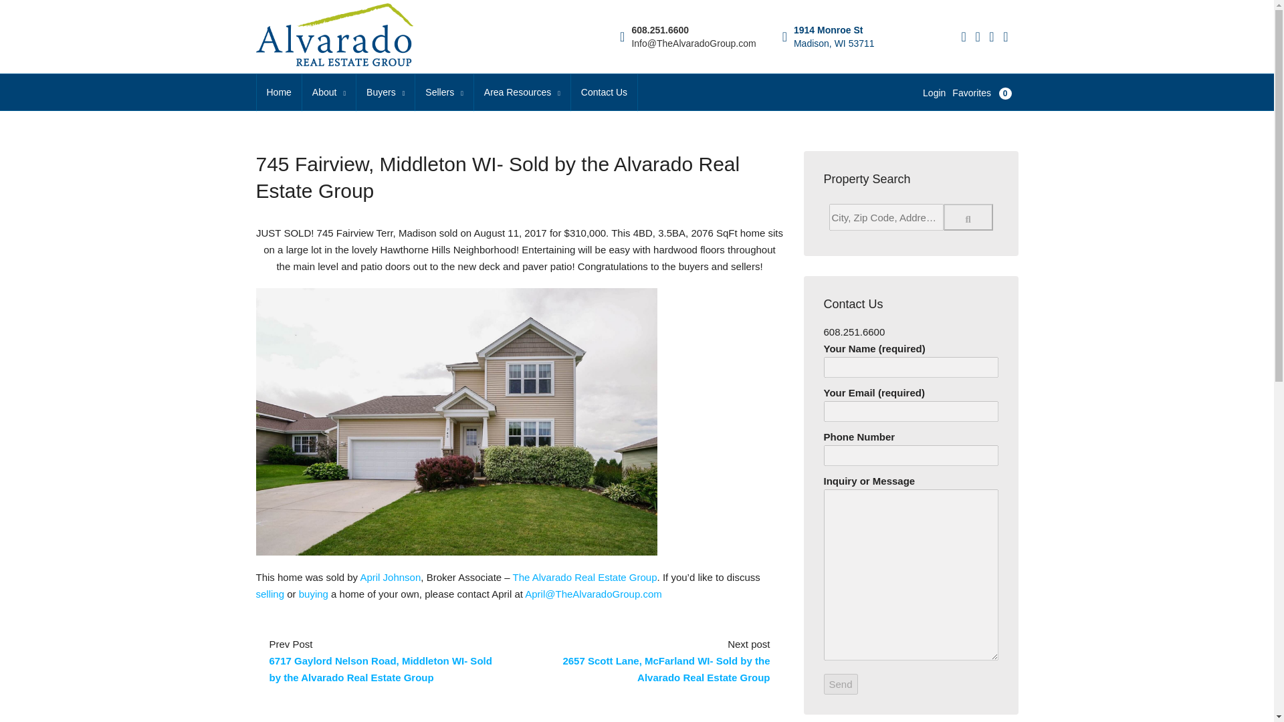 The image size is (1284, 722). I want to click on 608.251.6600, so click(659, 29).